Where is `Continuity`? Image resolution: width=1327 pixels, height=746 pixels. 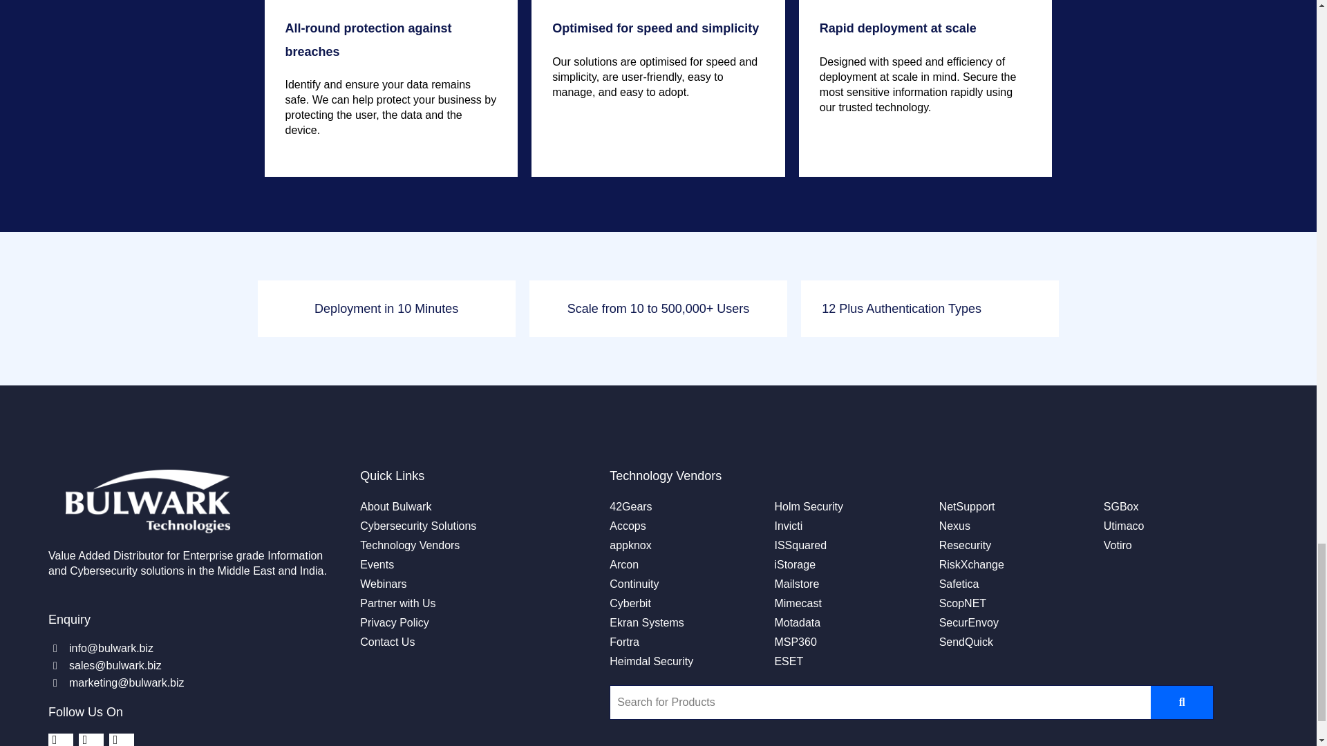 Continuity is located at coordinates (633, 584).